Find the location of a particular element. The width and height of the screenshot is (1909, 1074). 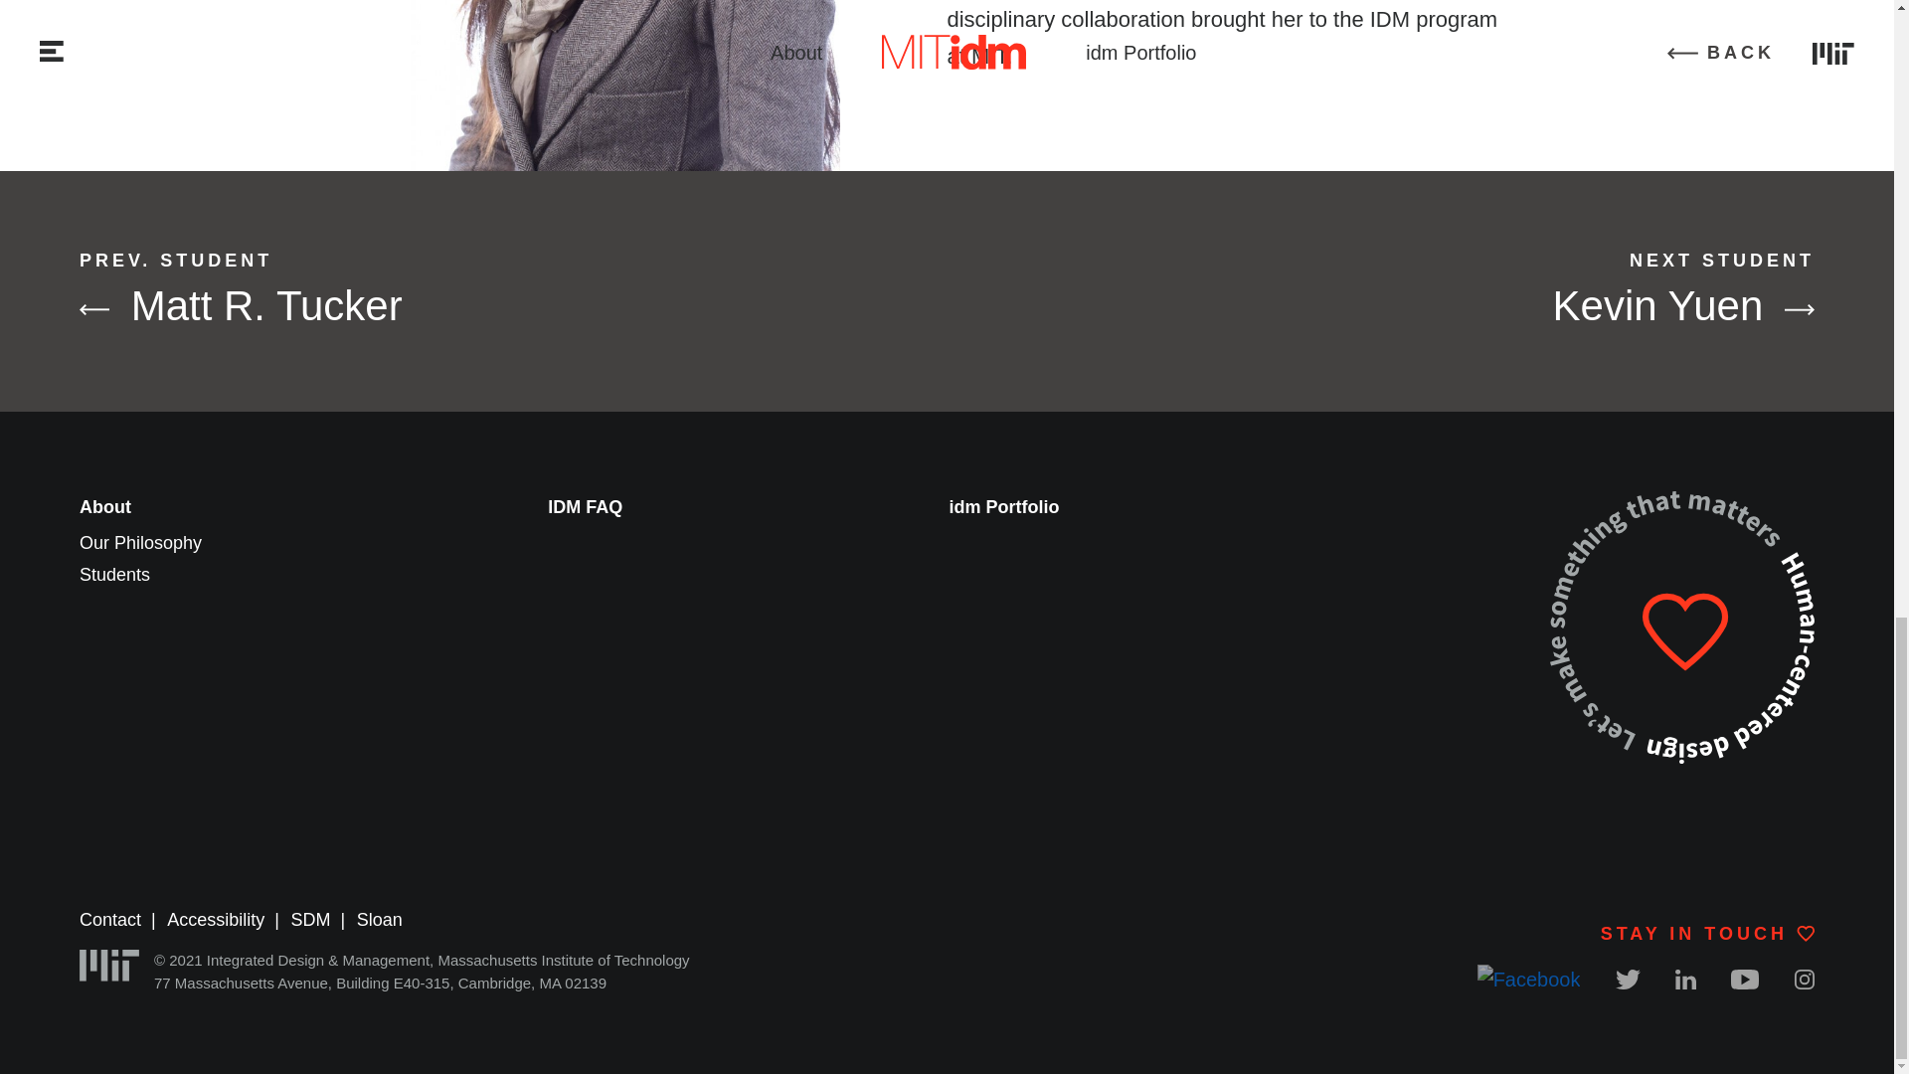

Sloan is located at coordinates (310, 919).